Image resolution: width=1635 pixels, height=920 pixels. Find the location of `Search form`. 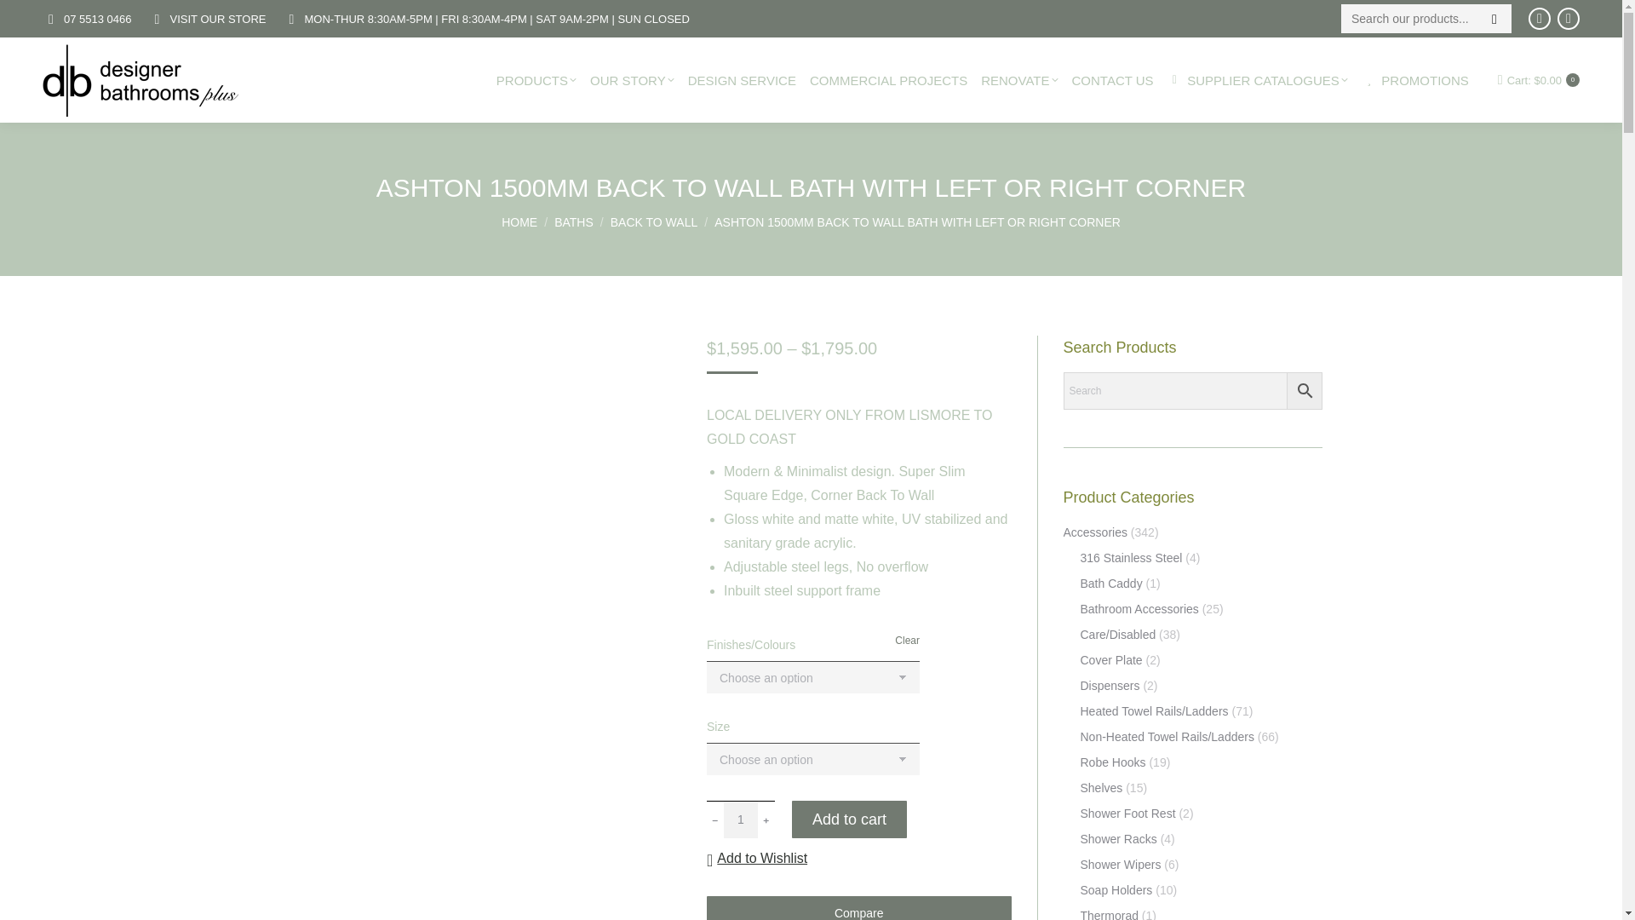

Search form is located at coordinates (1426, 19).